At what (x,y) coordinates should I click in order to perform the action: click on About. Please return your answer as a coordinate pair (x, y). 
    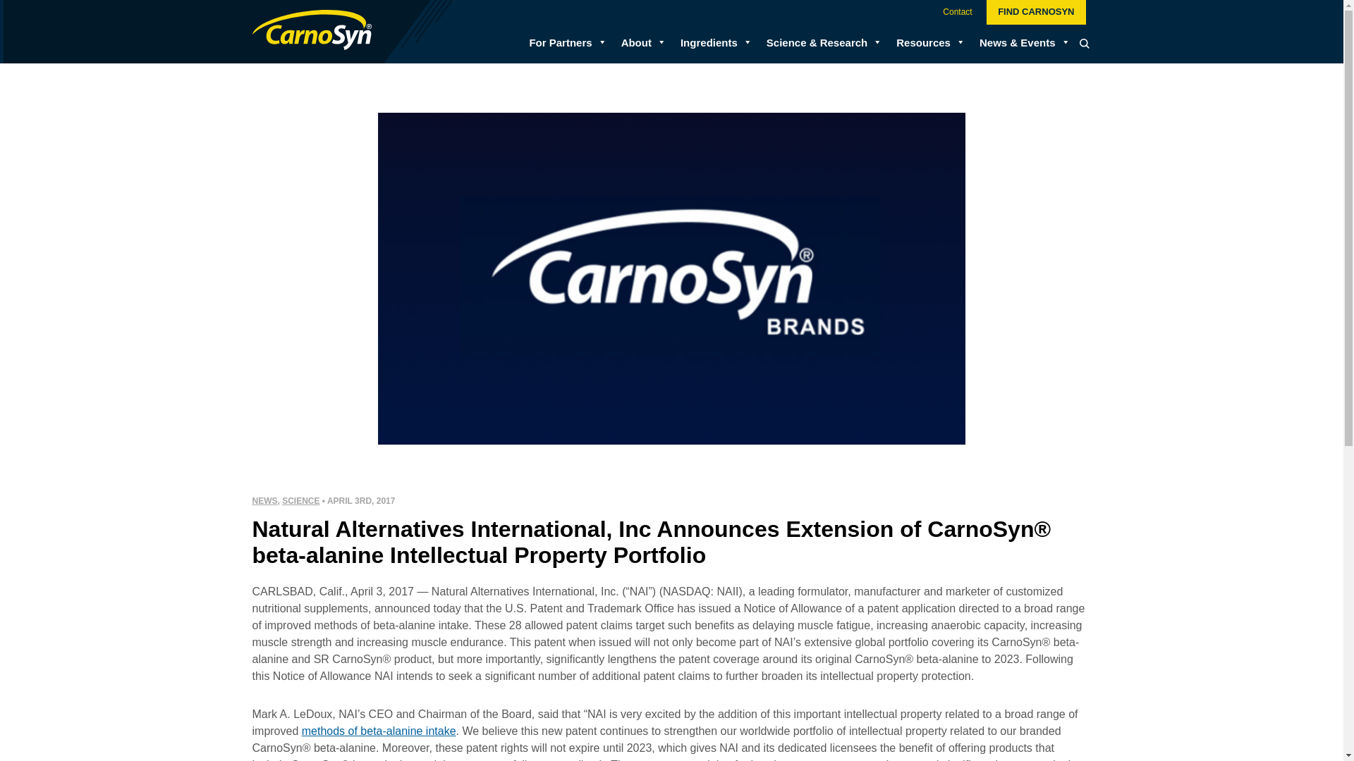
    Looking at the image, I should click on (636, 44).